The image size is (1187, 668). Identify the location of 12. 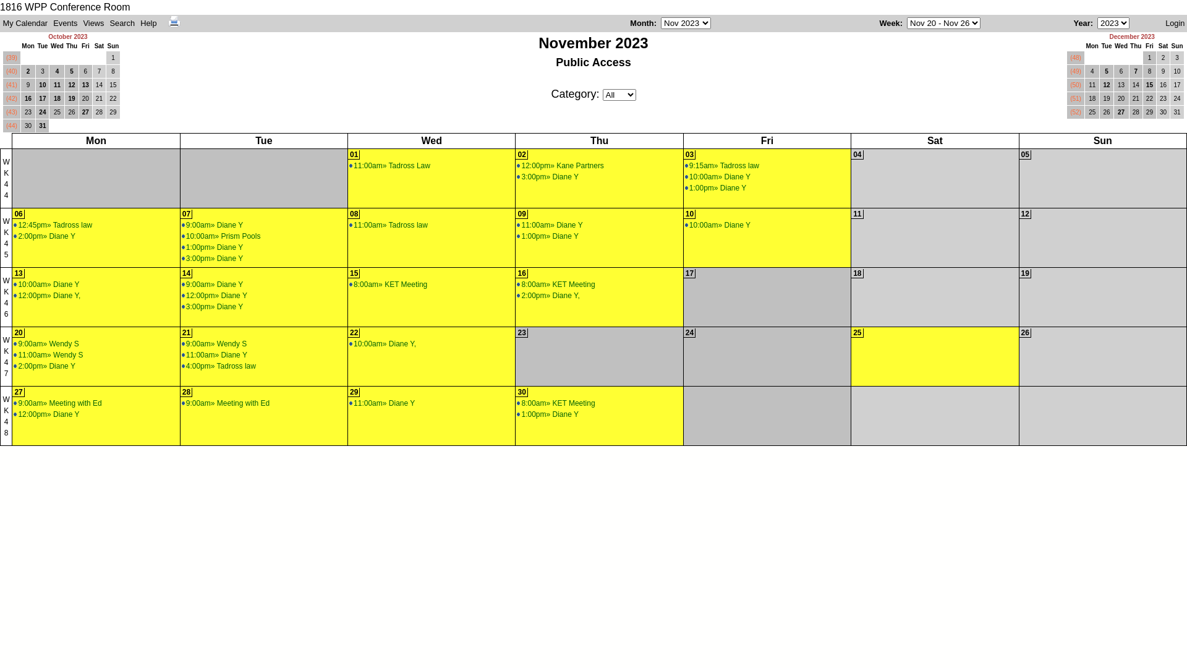
(1025, 214).